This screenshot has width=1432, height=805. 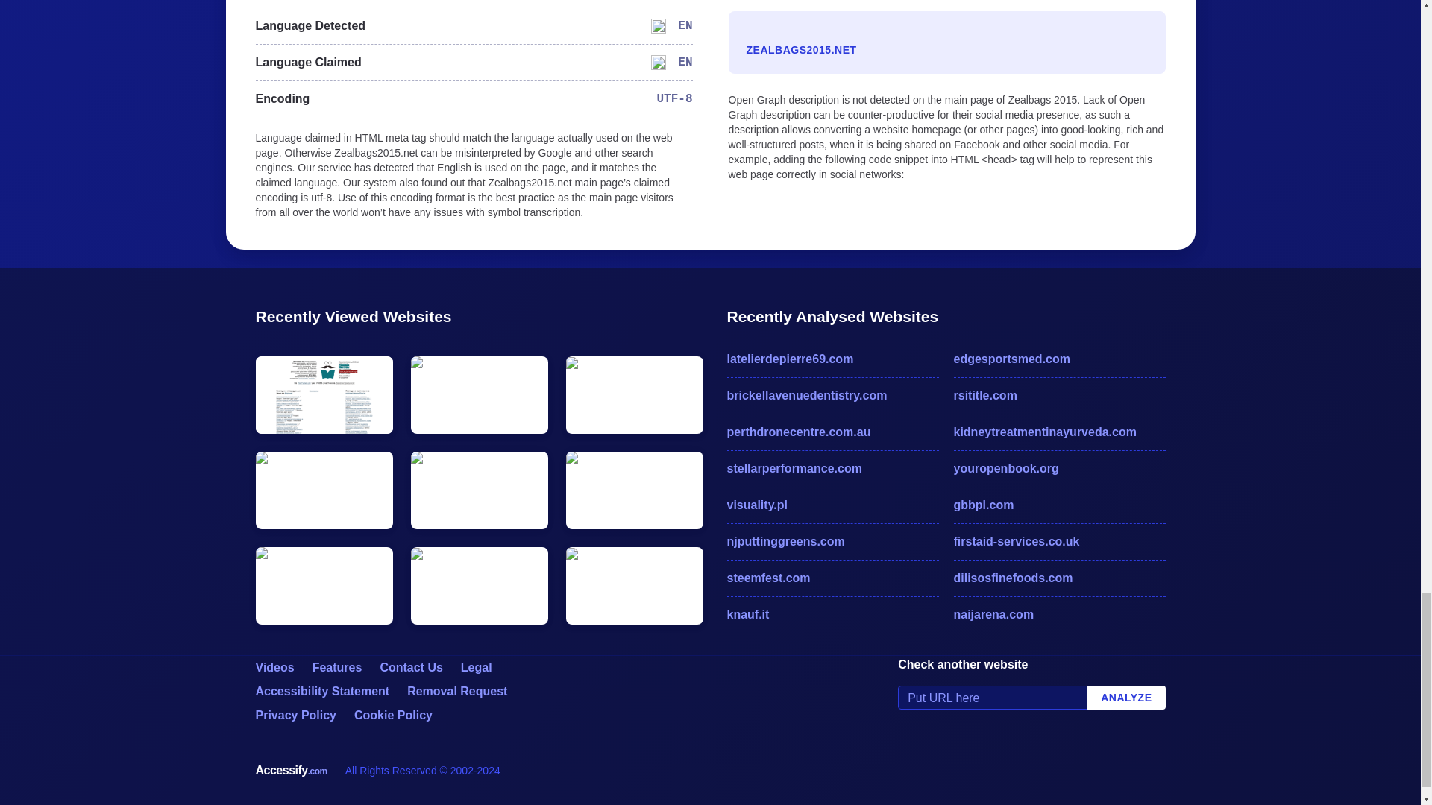 I want to click on dilisosfinefoods.com, so click(x=1059, y=578).